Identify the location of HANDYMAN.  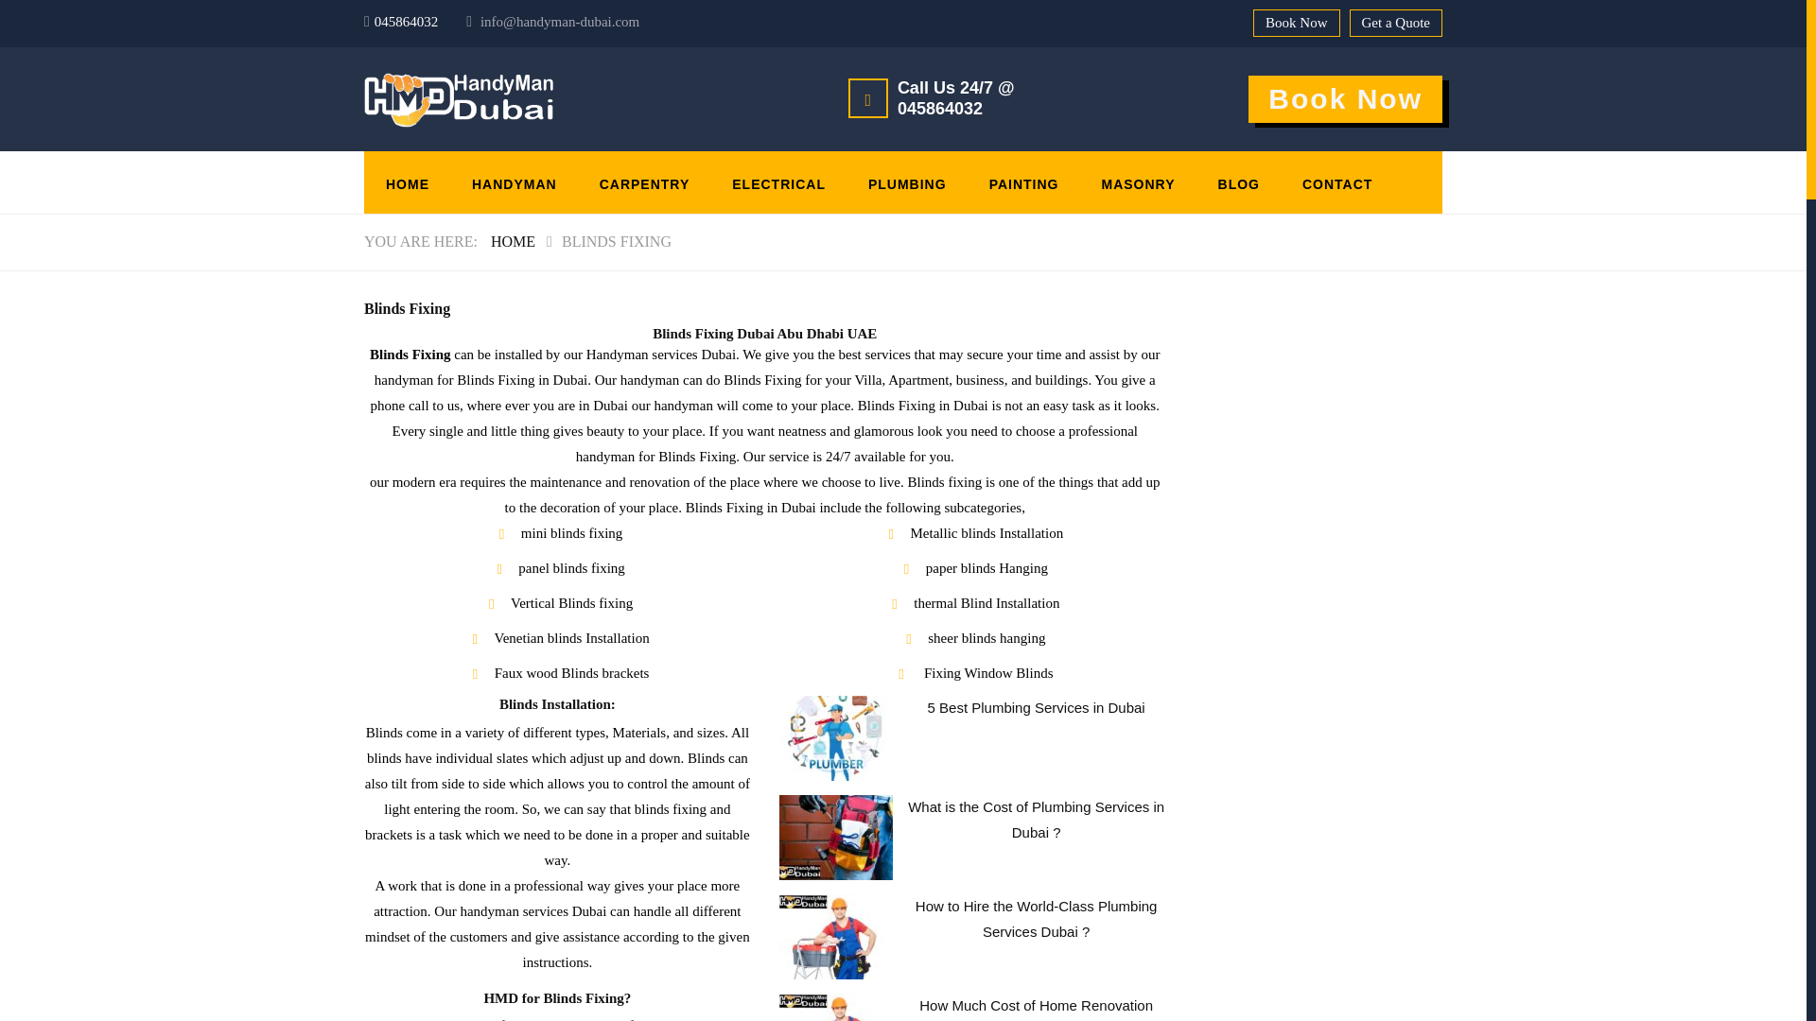
(515, 182).